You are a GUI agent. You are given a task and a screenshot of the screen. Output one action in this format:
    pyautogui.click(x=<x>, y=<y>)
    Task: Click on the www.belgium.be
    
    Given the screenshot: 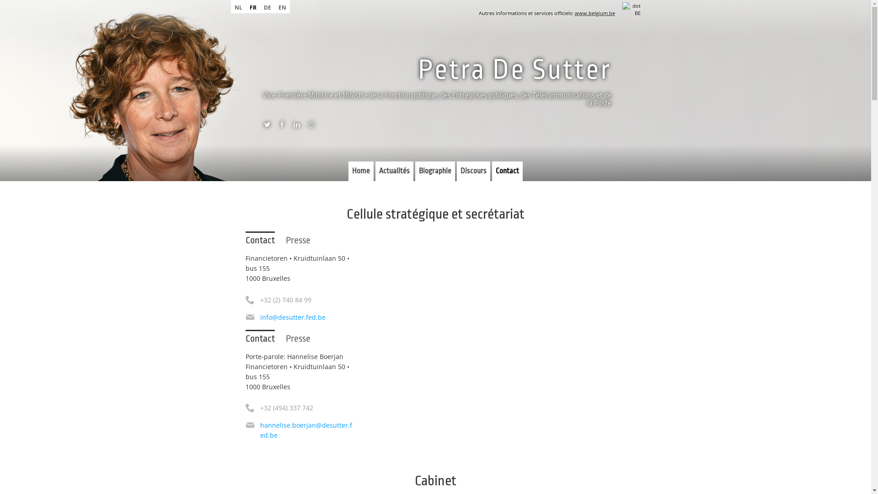 What is the action you would take?
    pyautogui.click(x=594, y=13)
    